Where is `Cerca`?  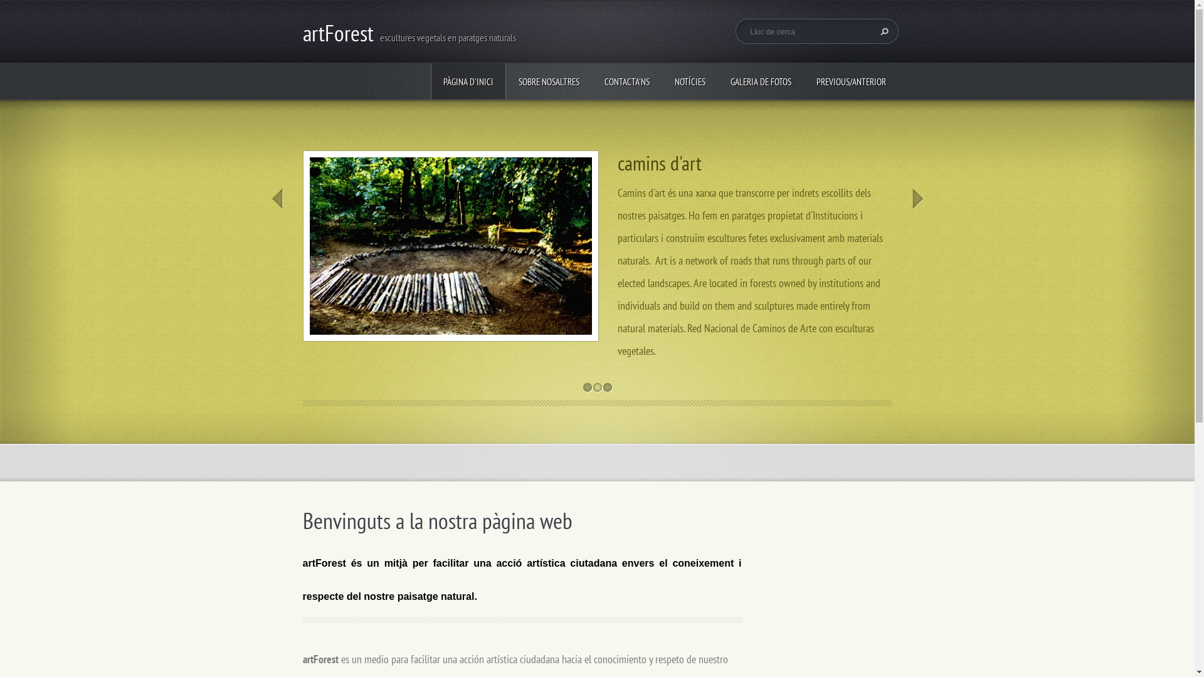
Cerca is located at coordinates (882, 31).